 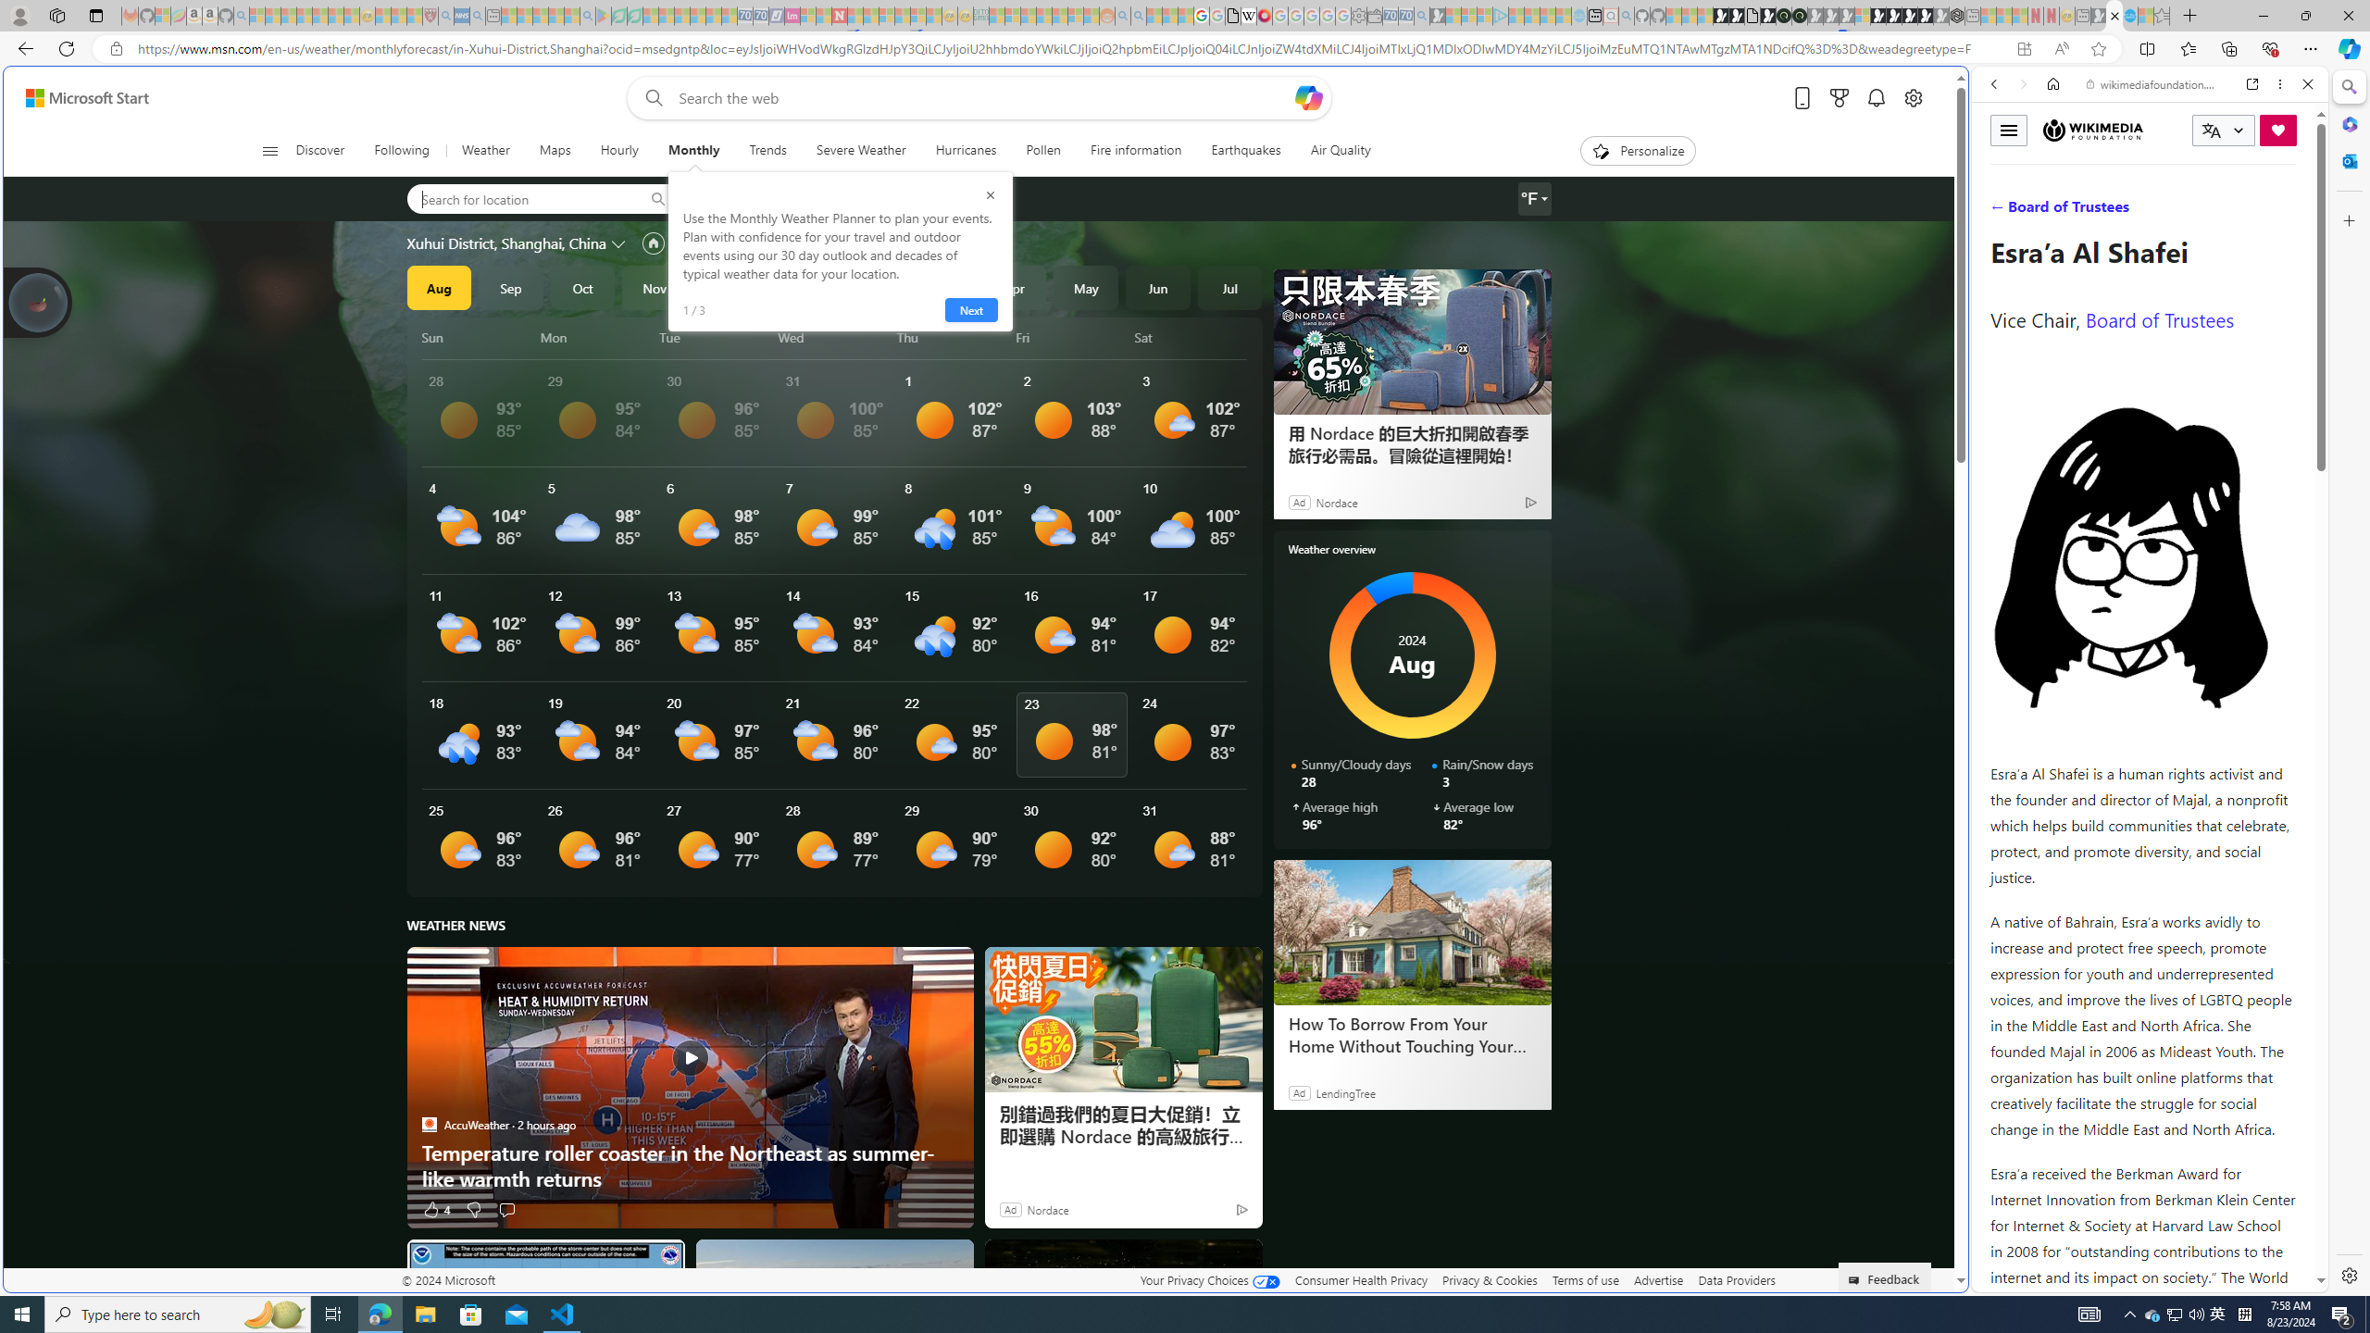 What do you see at coordinates (980, 16) in the screenshot?
I see `DITOGAMES AG Imprint - Sleeping` at bounding box center [980, 16].